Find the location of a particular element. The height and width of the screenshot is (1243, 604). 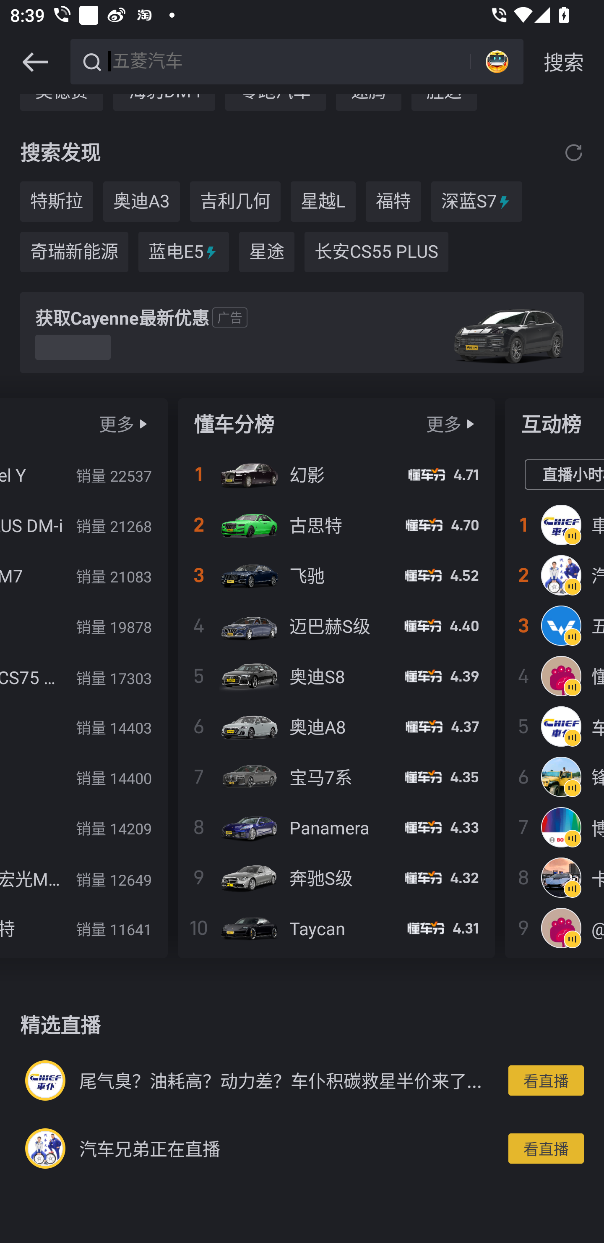

奇瑞新能源 is located at coordinates (74, 252).